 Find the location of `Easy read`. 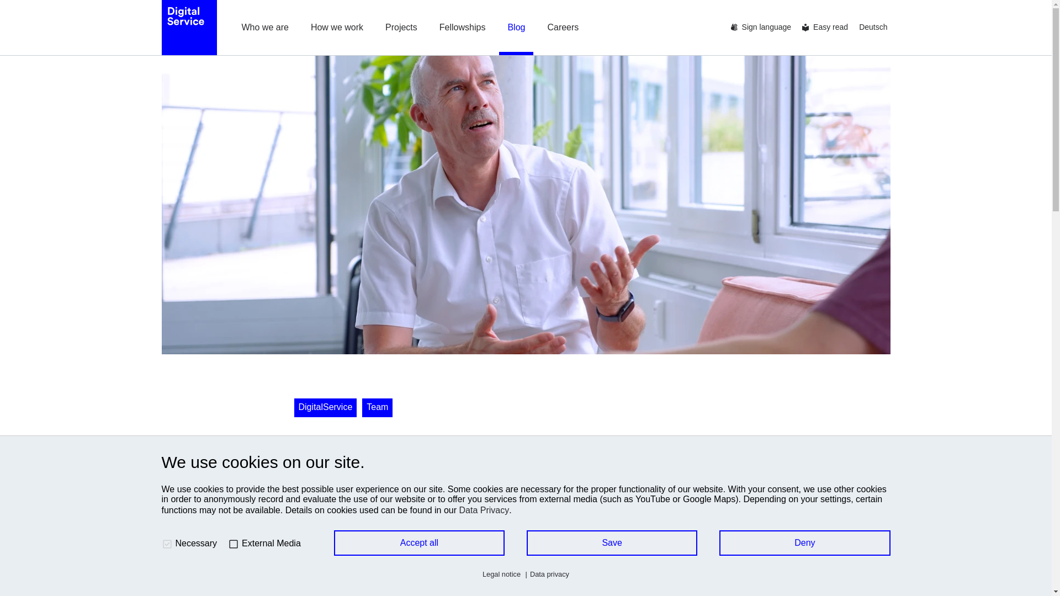

Easy read is located at coordinates (828, 28).